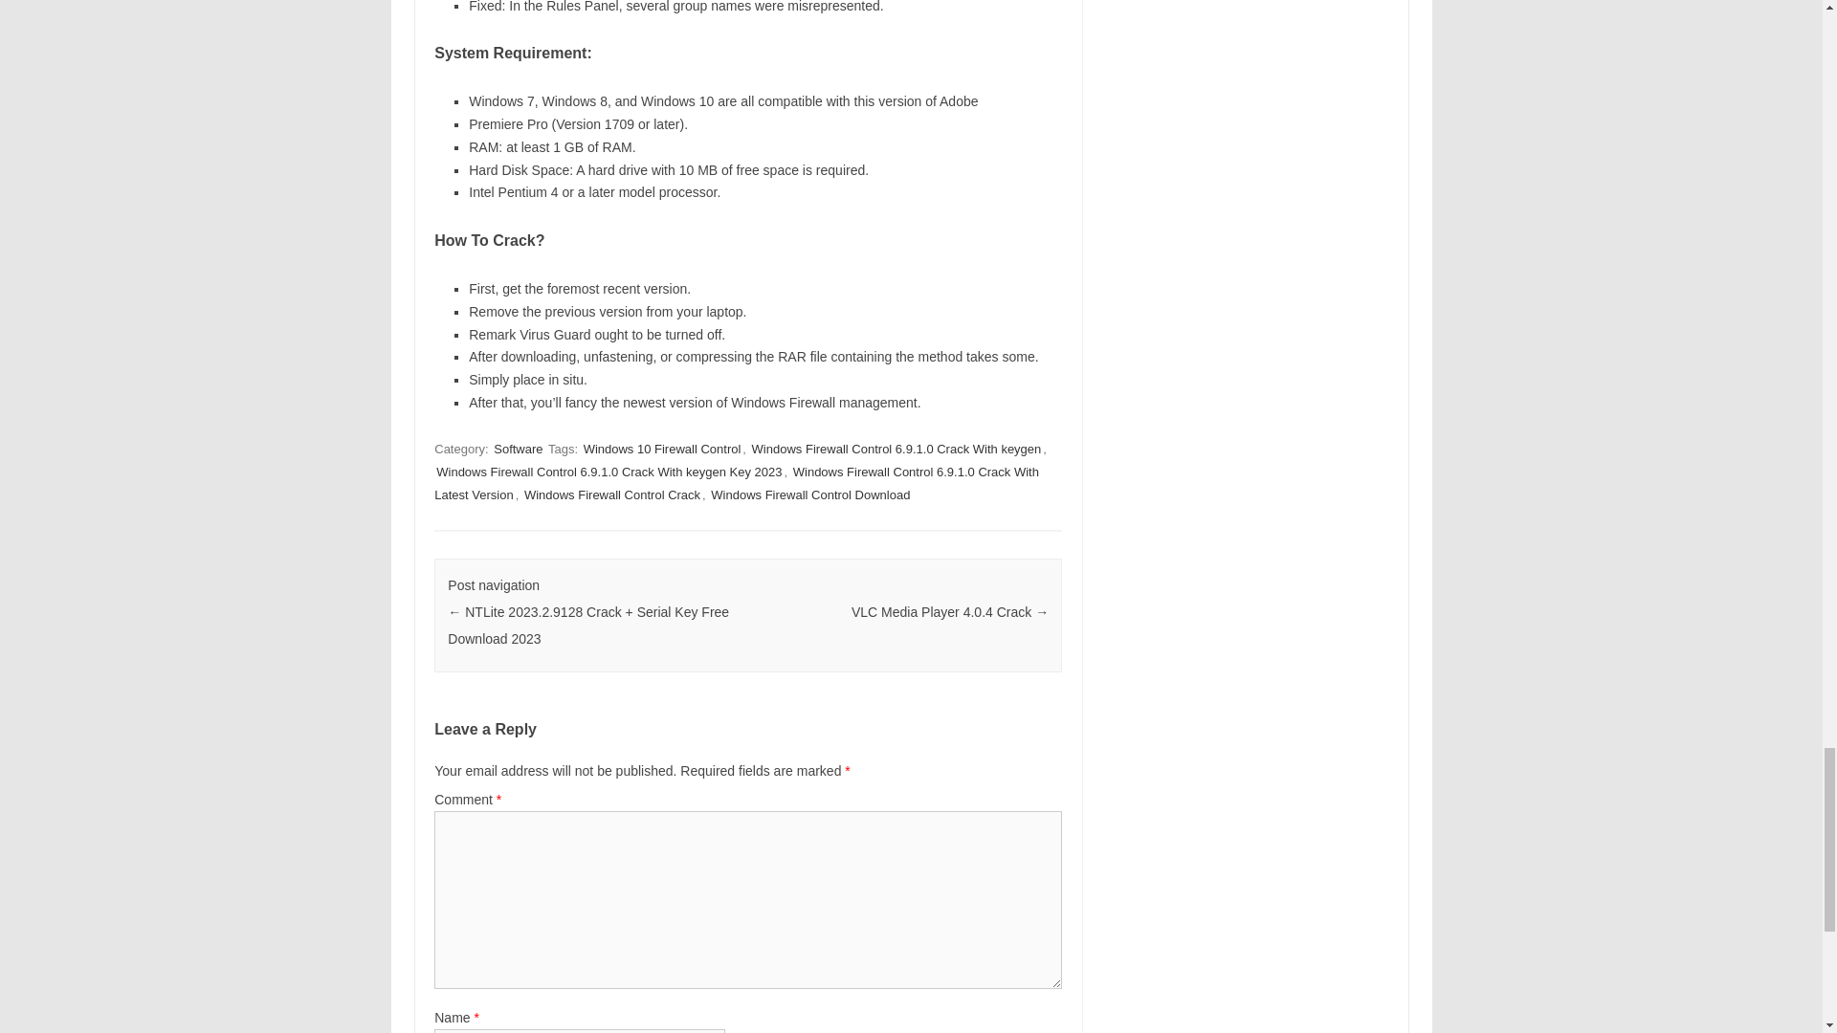  Describe the element at coordinates (609, 472) in the screenshot. I see `Windows Firewall Control 6.9.1.0 Crack With keygen Key 2023` at that location.